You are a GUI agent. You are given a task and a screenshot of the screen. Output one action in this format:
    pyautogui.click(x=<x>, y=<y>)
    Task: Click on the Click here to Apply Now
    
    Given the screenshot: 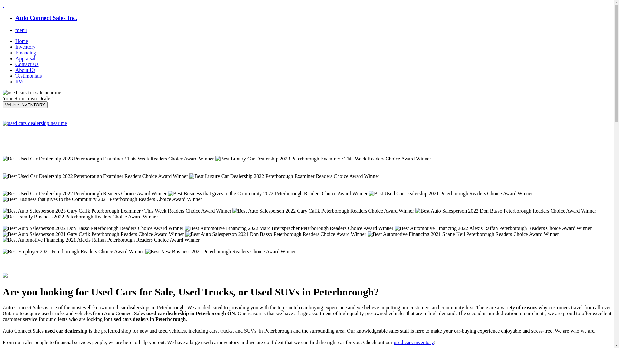 What is the action you would take?
    pyautogui.click(x=35, y=123)
    